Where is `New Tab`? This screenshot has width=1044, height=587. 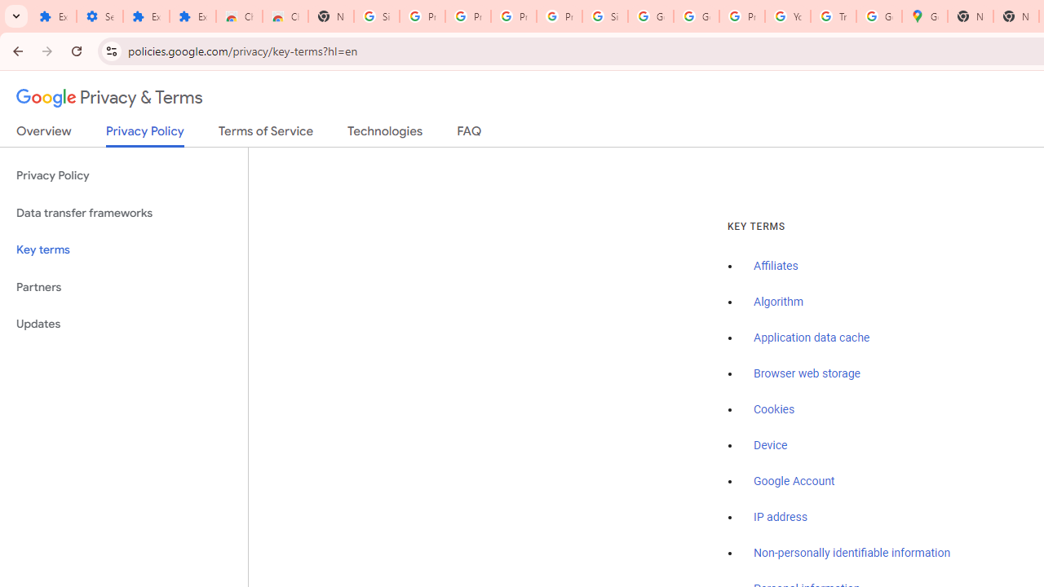 New Tab is located at coordinates (330, 16).